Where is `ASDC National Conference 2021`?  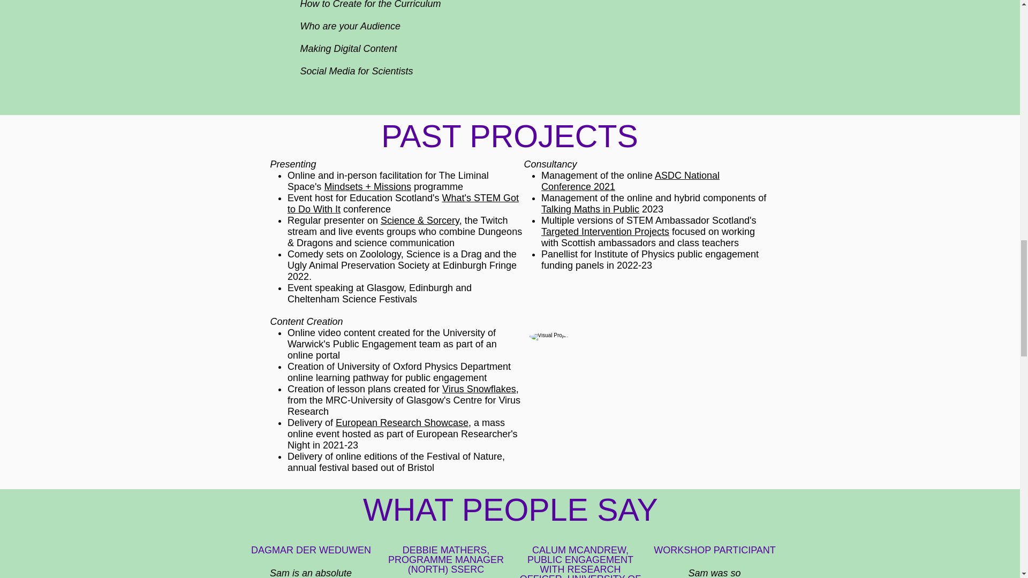
ASDC National Conference 2021 is located at coordinates (631, 181).